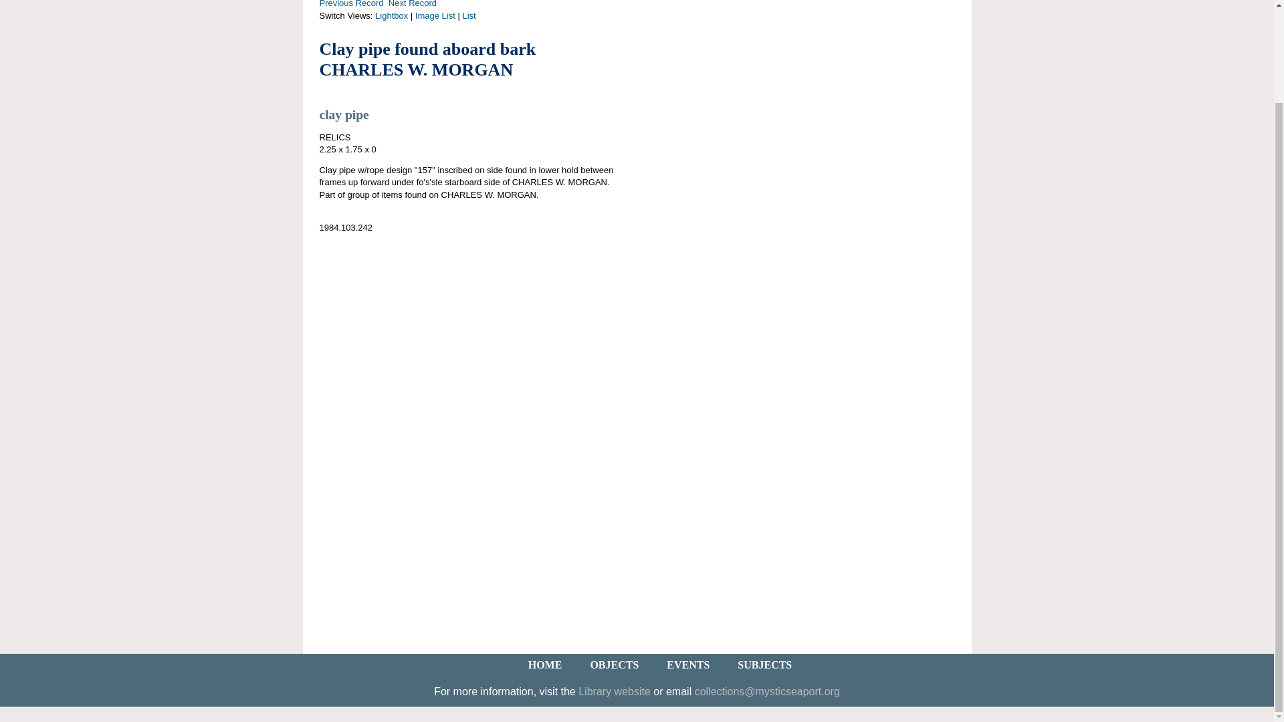 This screenshot has height=722, width=1284. What do you see at coordinates (615, 691) in the screenshot?
I see `Library website` at bounding box center [615, 691].